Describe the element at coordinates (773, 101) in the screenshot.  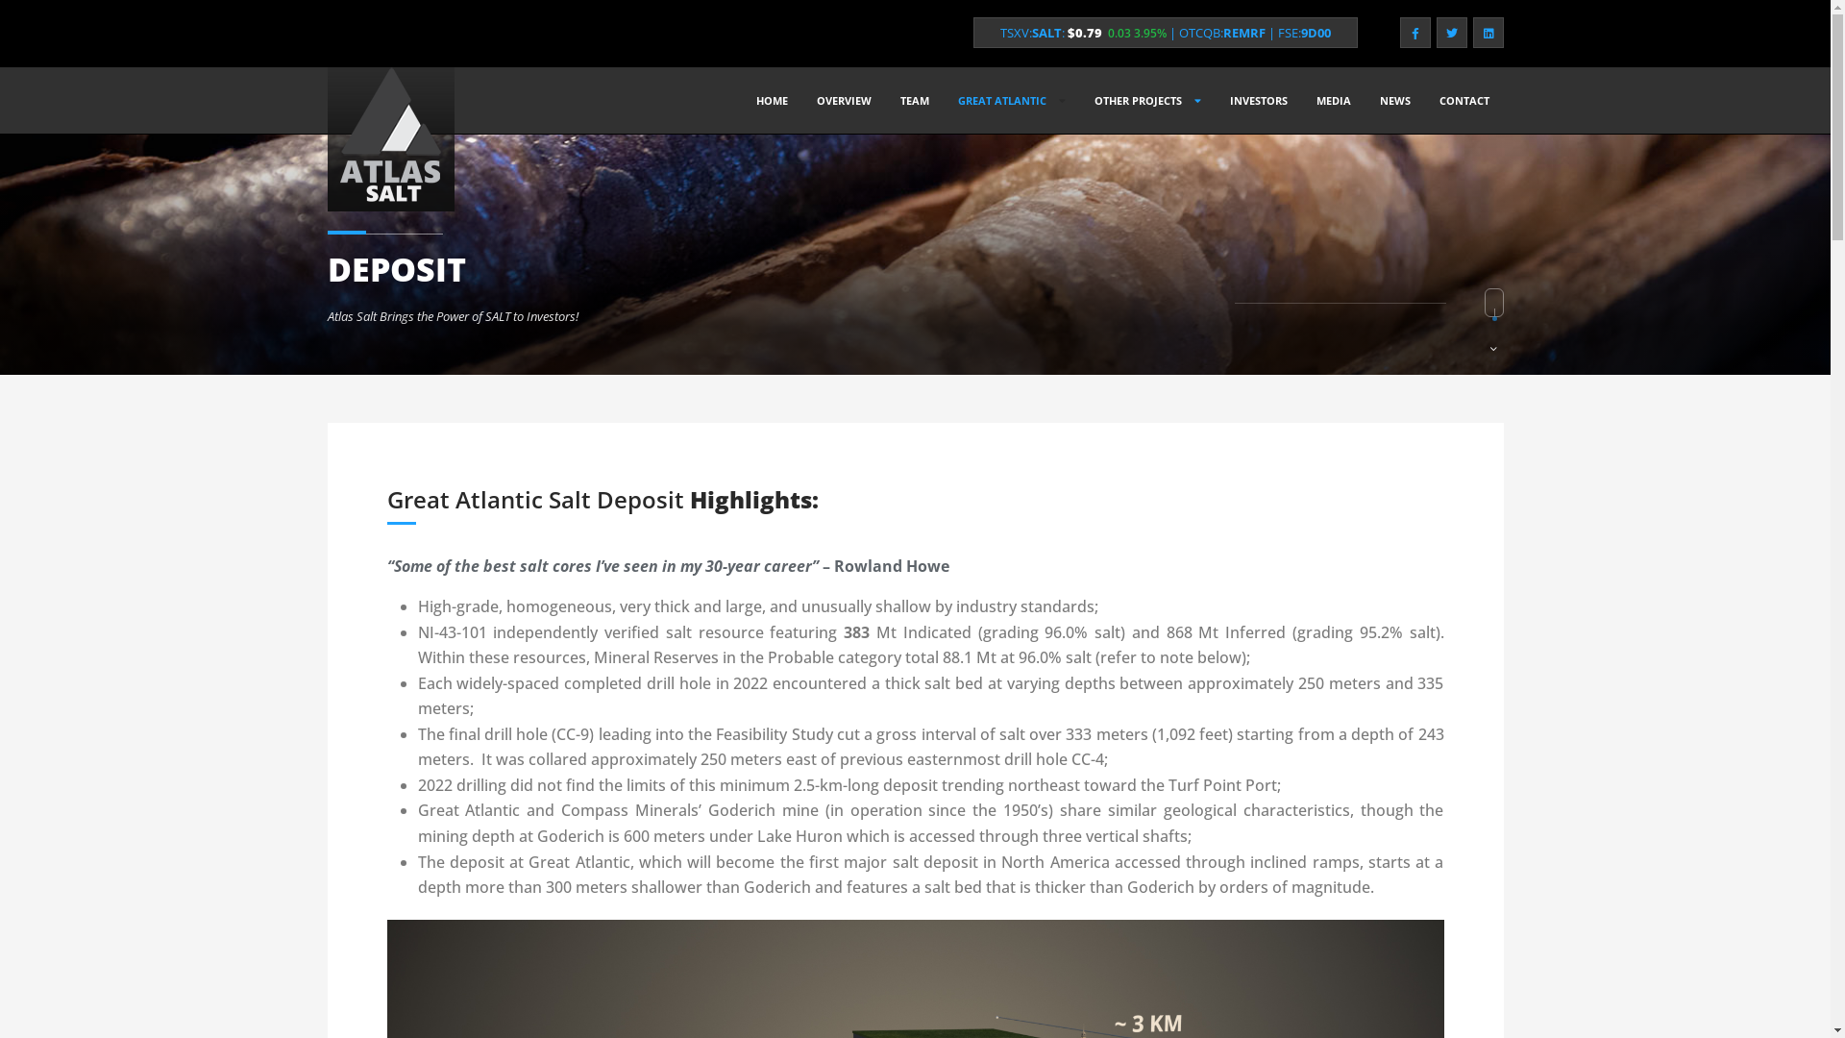
I see `HOME` at that location.